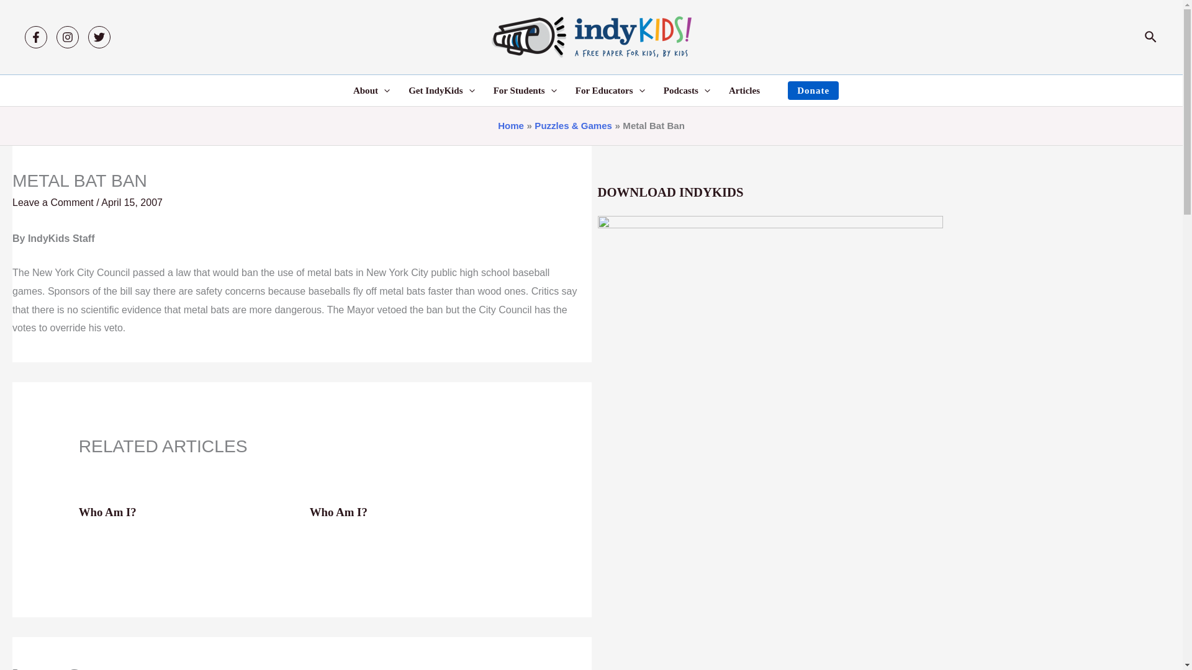  I want to click on Home, so click(511, 125).